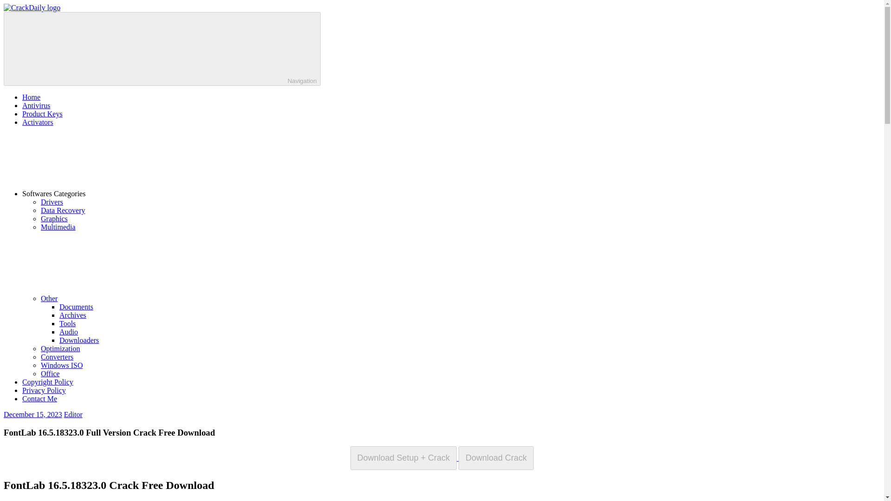 The width and height of the screenshot is (891, 501). Describe the element at coordinates (57, 357) in the screenshot. I see `Converters` at that location.